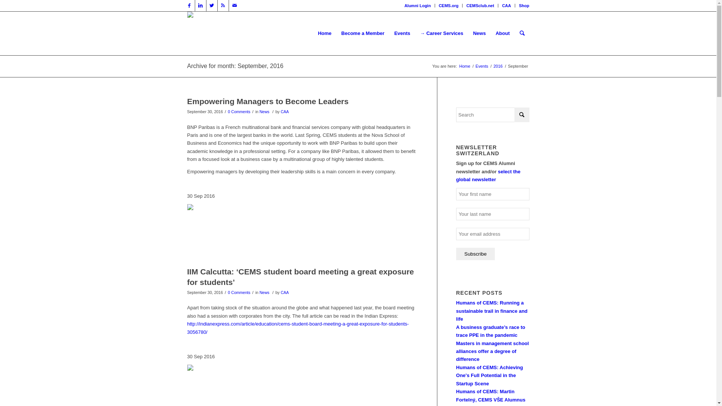  Describe the element at coordinates (234, 6) in the screenshot. I see `Mail` at that location.